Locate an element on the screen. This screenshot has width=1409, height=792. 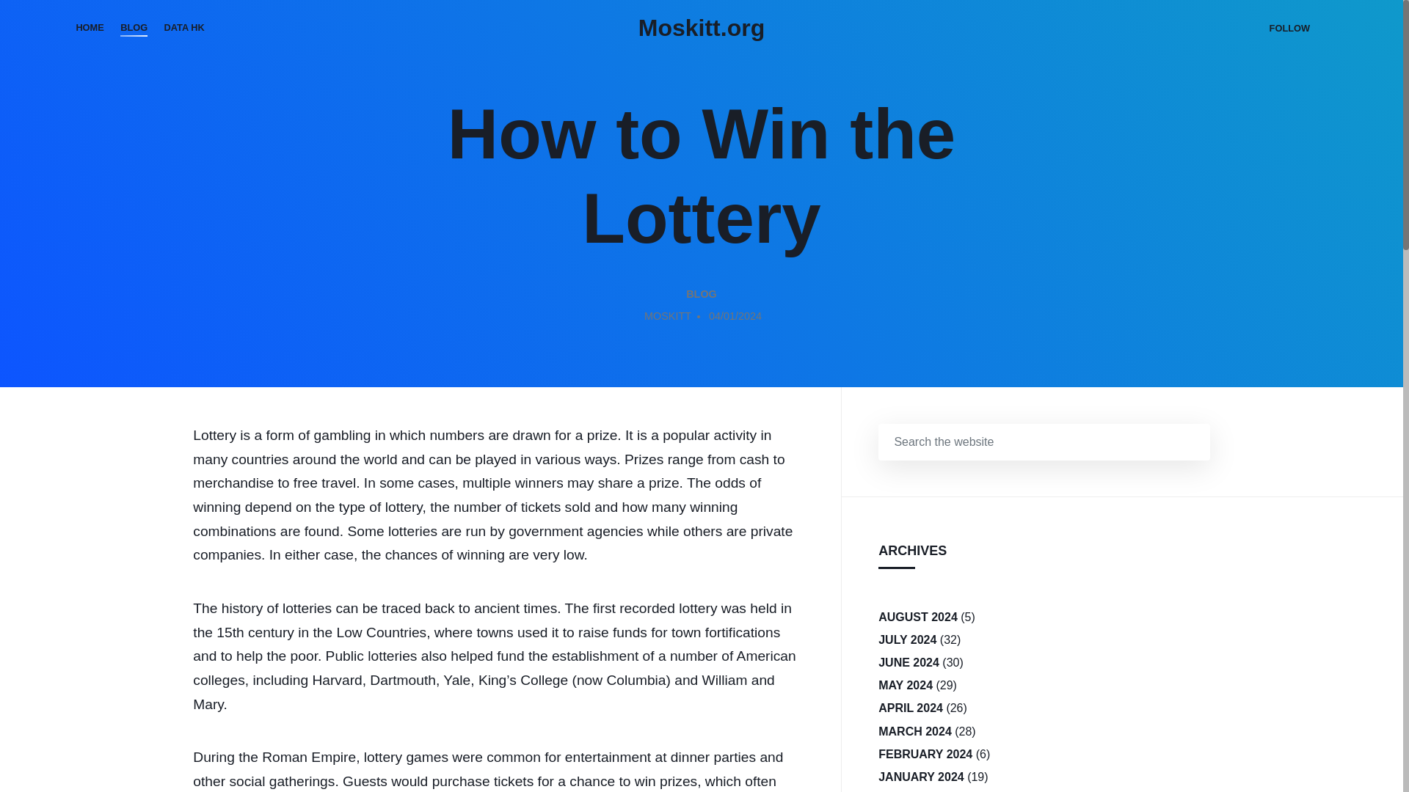
JANUARY 2024 is located at coordinates (920, 777).